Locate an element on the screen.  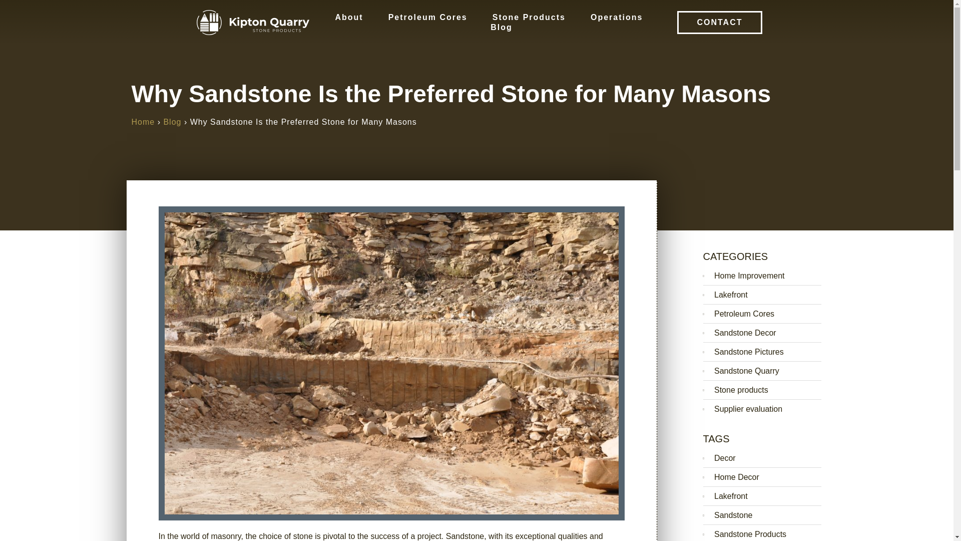
Stone Products is located at coordinates (529, 17).